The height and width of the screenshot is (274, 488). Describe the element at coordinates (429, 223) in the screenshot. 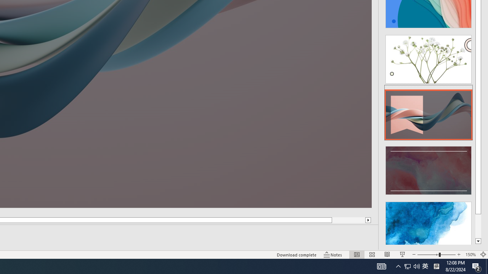

I see `Design Idea` at that location.